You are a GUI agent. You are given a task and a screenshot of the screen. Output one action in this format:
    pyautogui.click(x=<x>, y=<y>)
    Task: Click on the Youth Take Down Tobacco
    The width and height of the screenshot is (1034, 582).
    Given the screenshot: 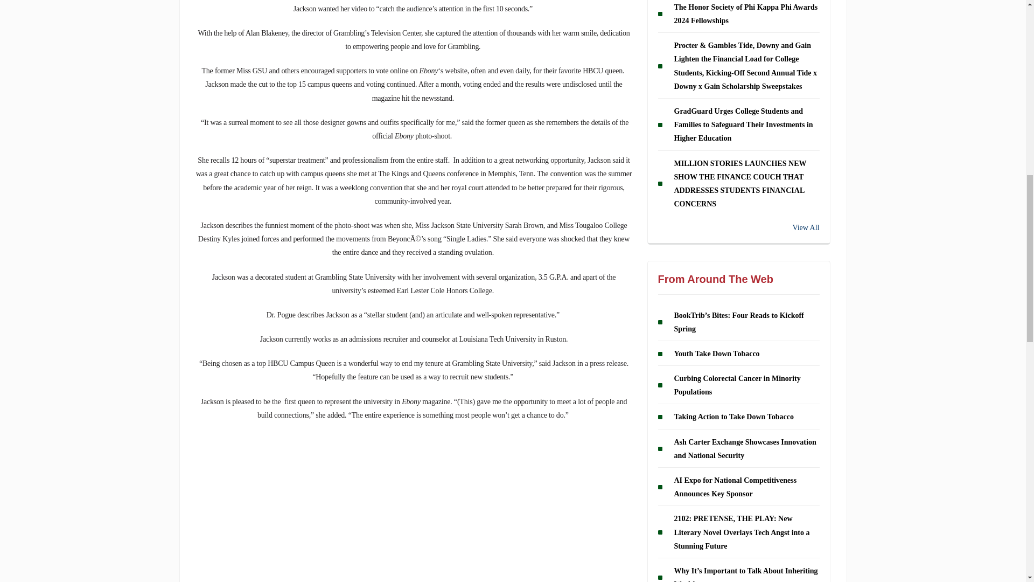 What is the action you would take?
    pyautogui.click(x=717, y=354)
    